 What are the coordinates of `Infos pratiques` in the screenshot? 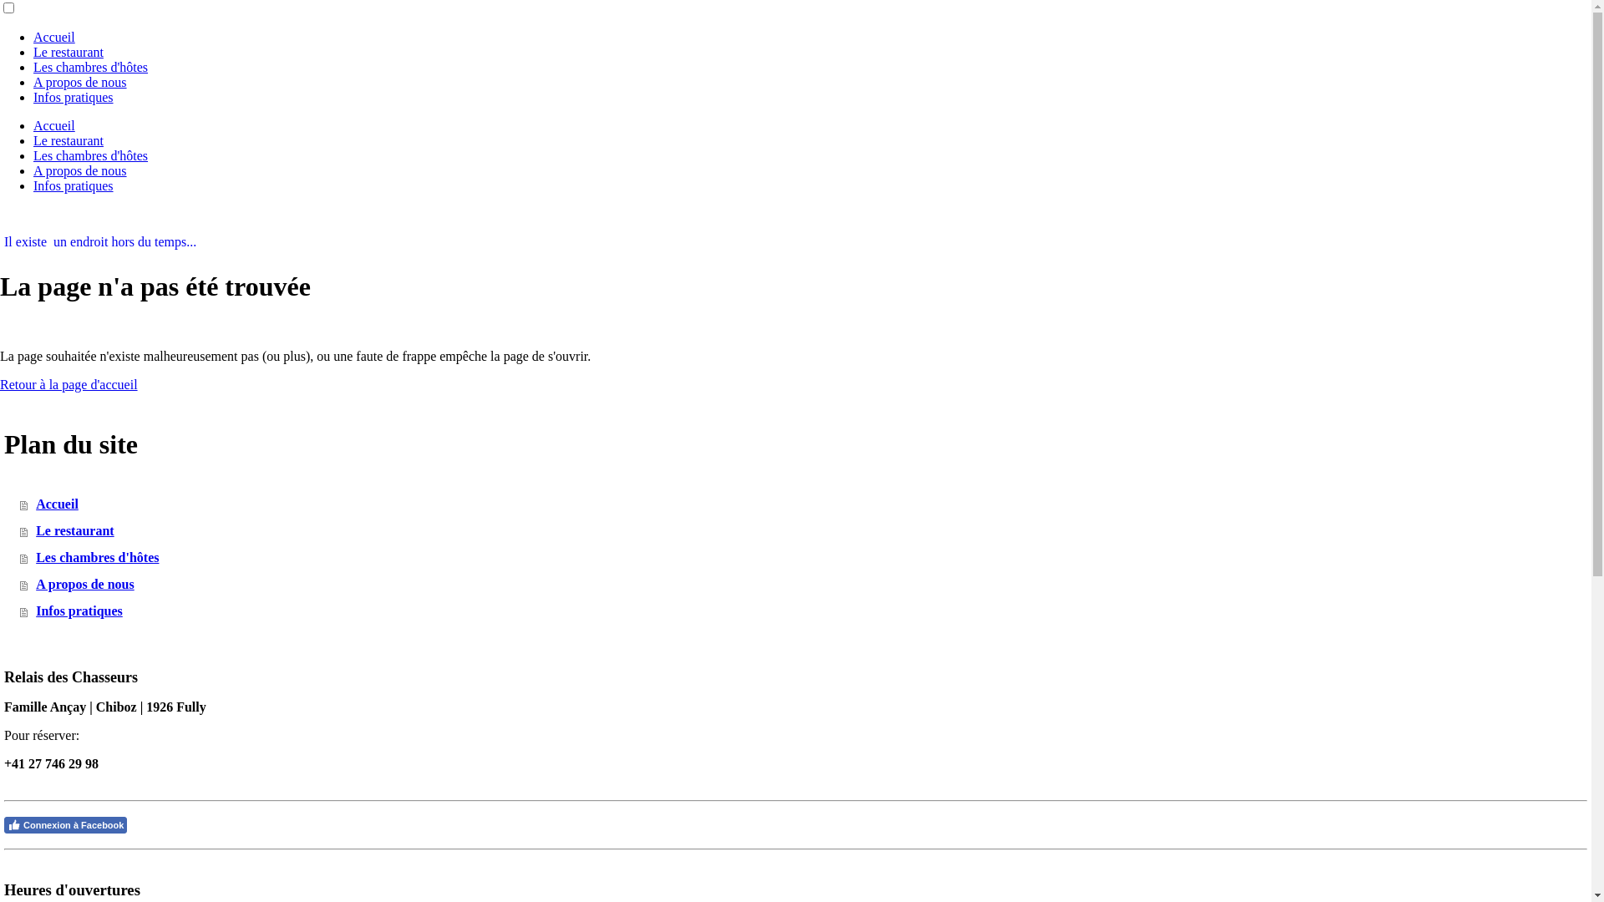 It's located at (74, 97).